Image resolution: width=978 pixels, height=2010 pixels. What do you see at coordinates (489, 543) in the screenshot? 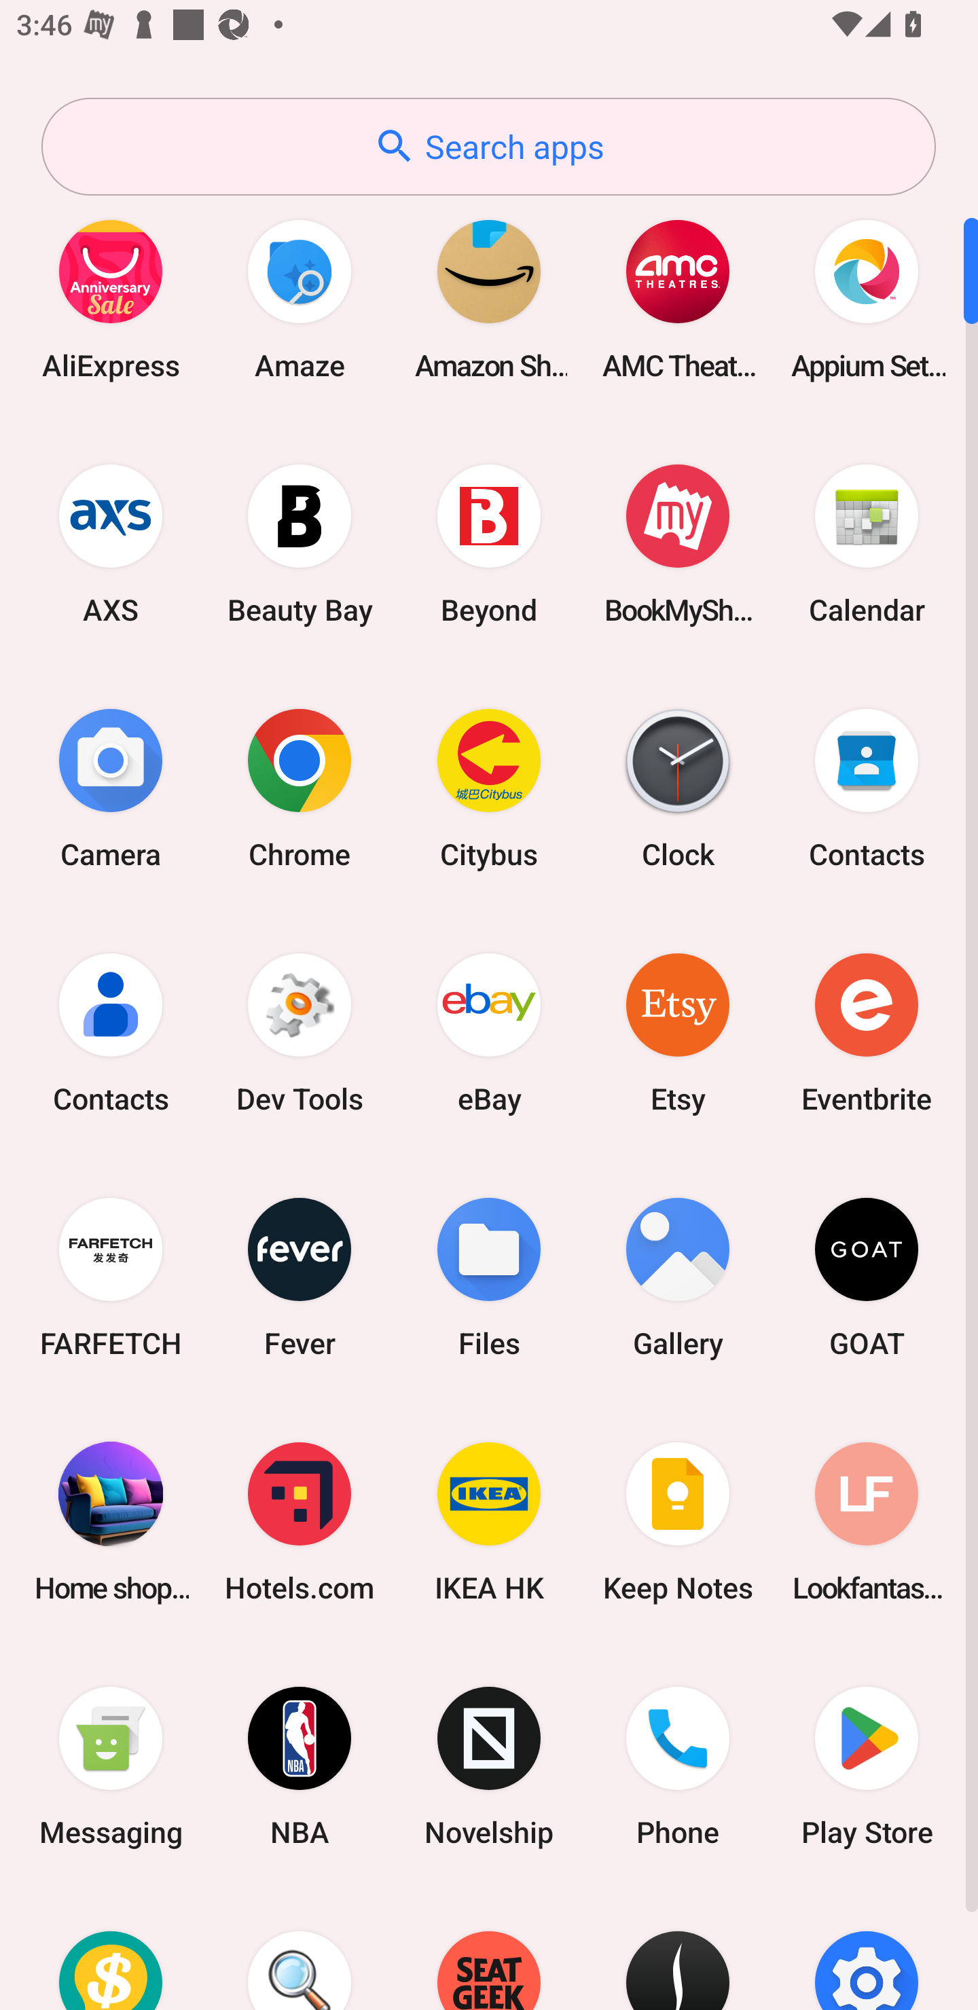
I see `Beyond` at bounding box center [489, 543].